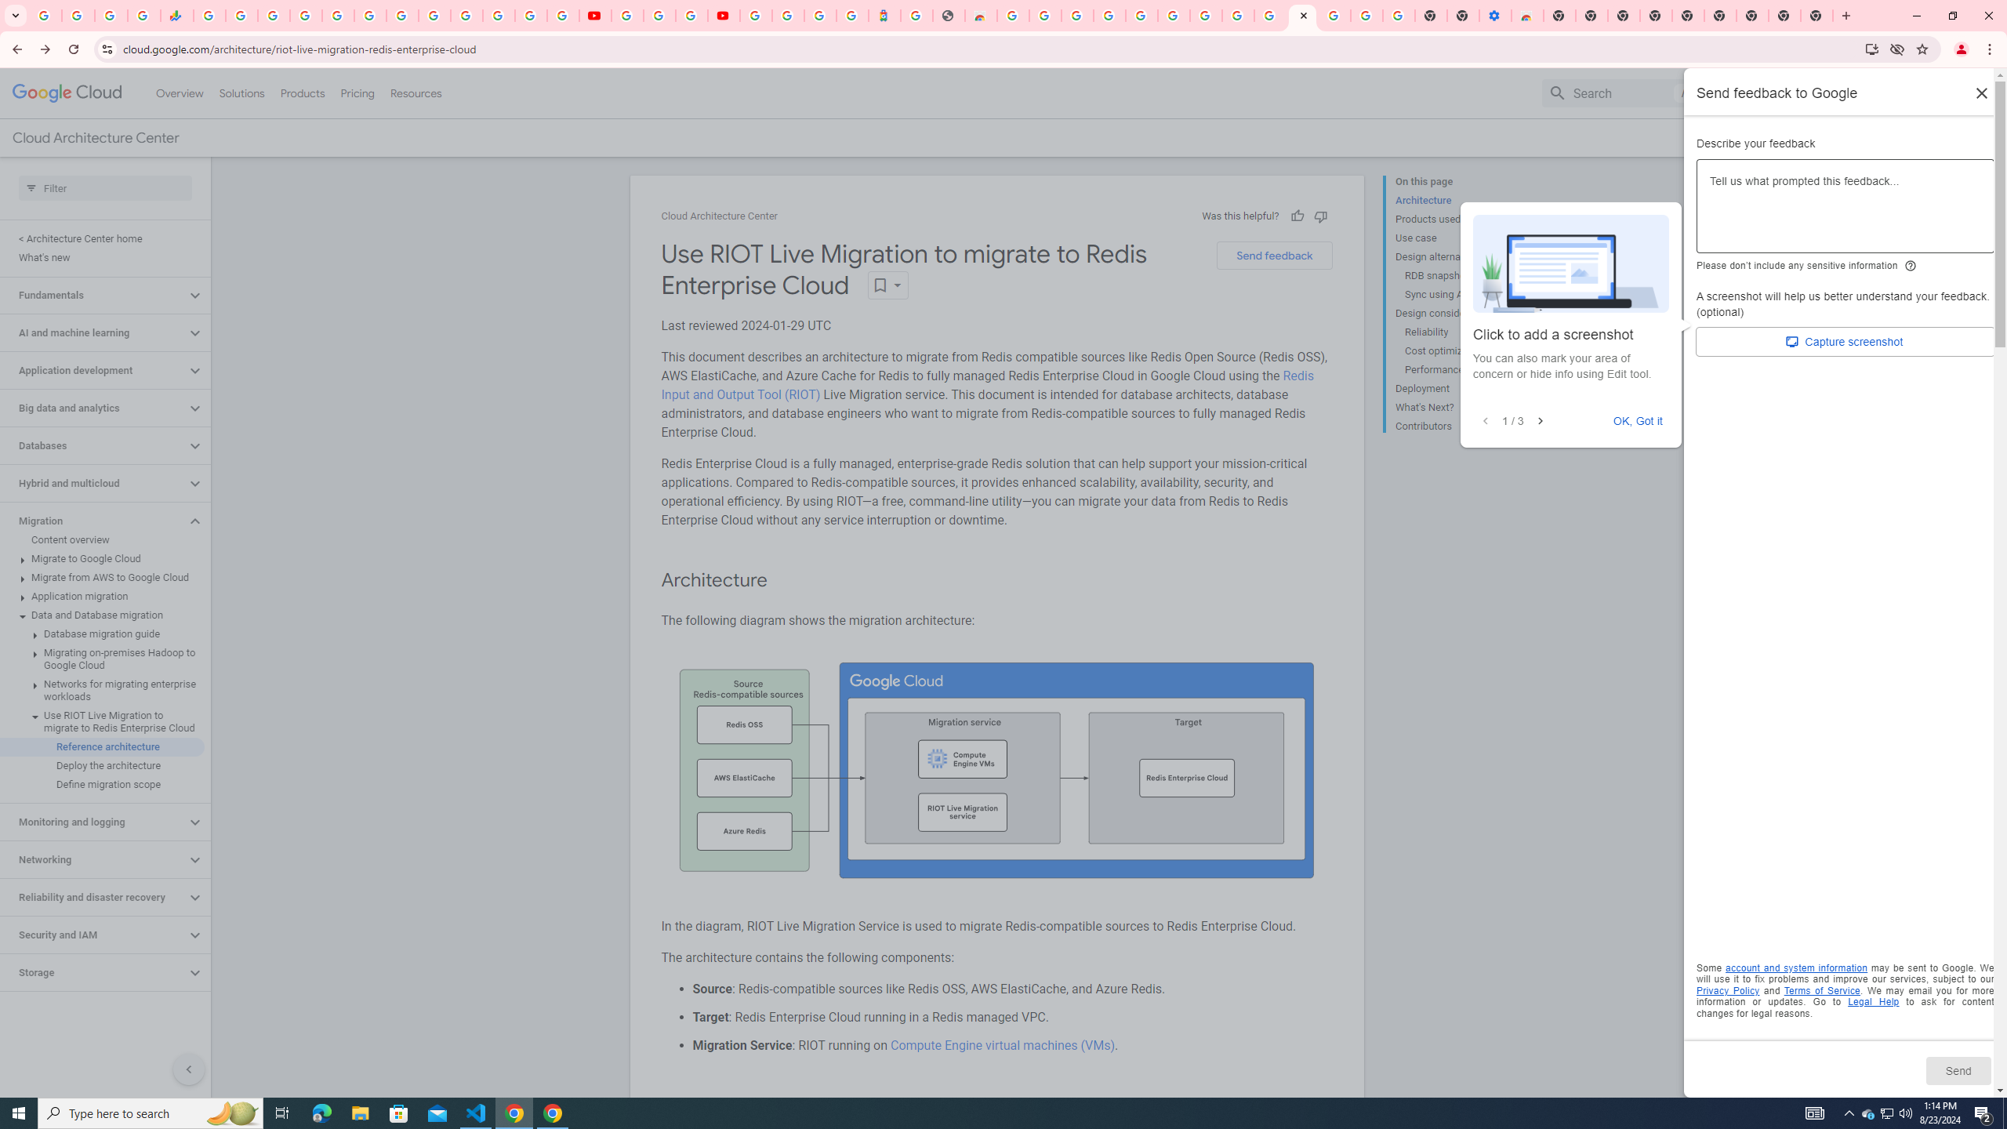 This screenshot has height=1129, width=2007. What do you see at coordinates (1486, 422) in the screenshot?
I see `Previous` at bounding box center [1486, 422].